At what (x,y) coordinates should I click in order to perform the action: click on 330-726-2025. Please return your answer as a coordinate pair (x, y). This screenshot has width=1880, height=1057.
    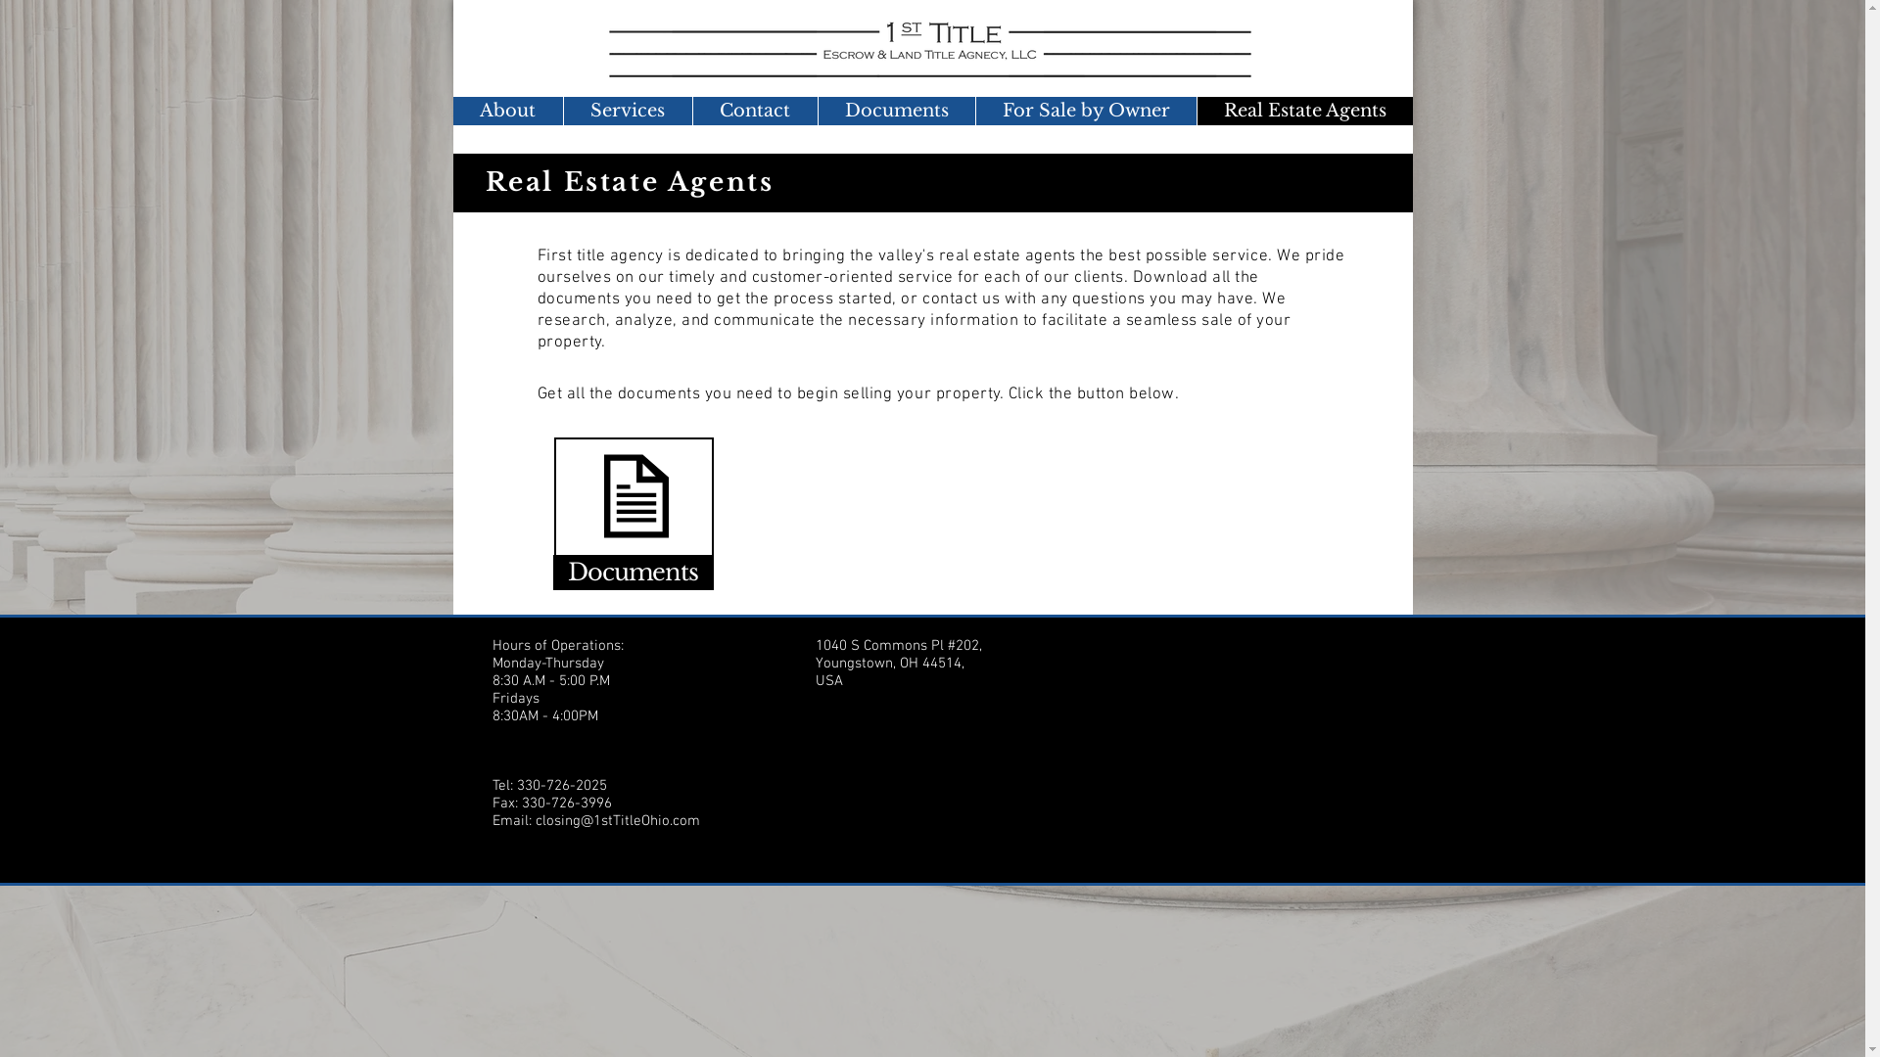
    Looking at the image, I should click on (562, 786).